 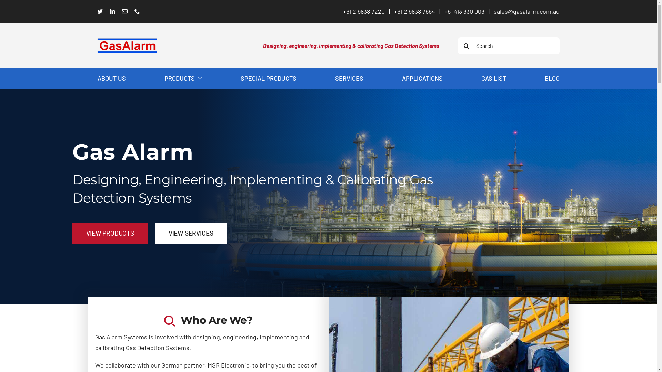 What do you see at coordinates (527, 11) in the screenshot?
I see `sales@gasalarm.com.au` at bounding box center [527, 11].